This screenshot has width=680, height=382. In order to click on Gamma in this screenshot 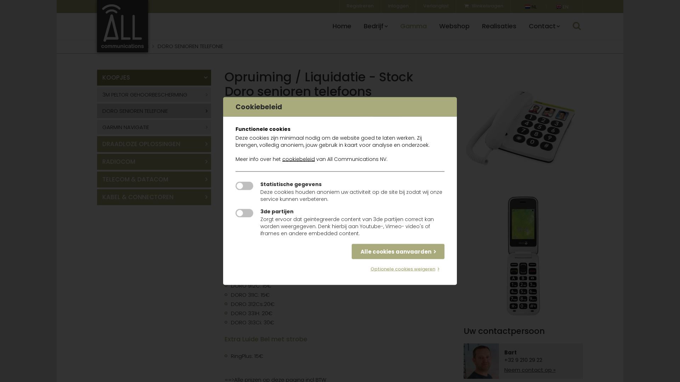, I will do `click(414, 26)`.